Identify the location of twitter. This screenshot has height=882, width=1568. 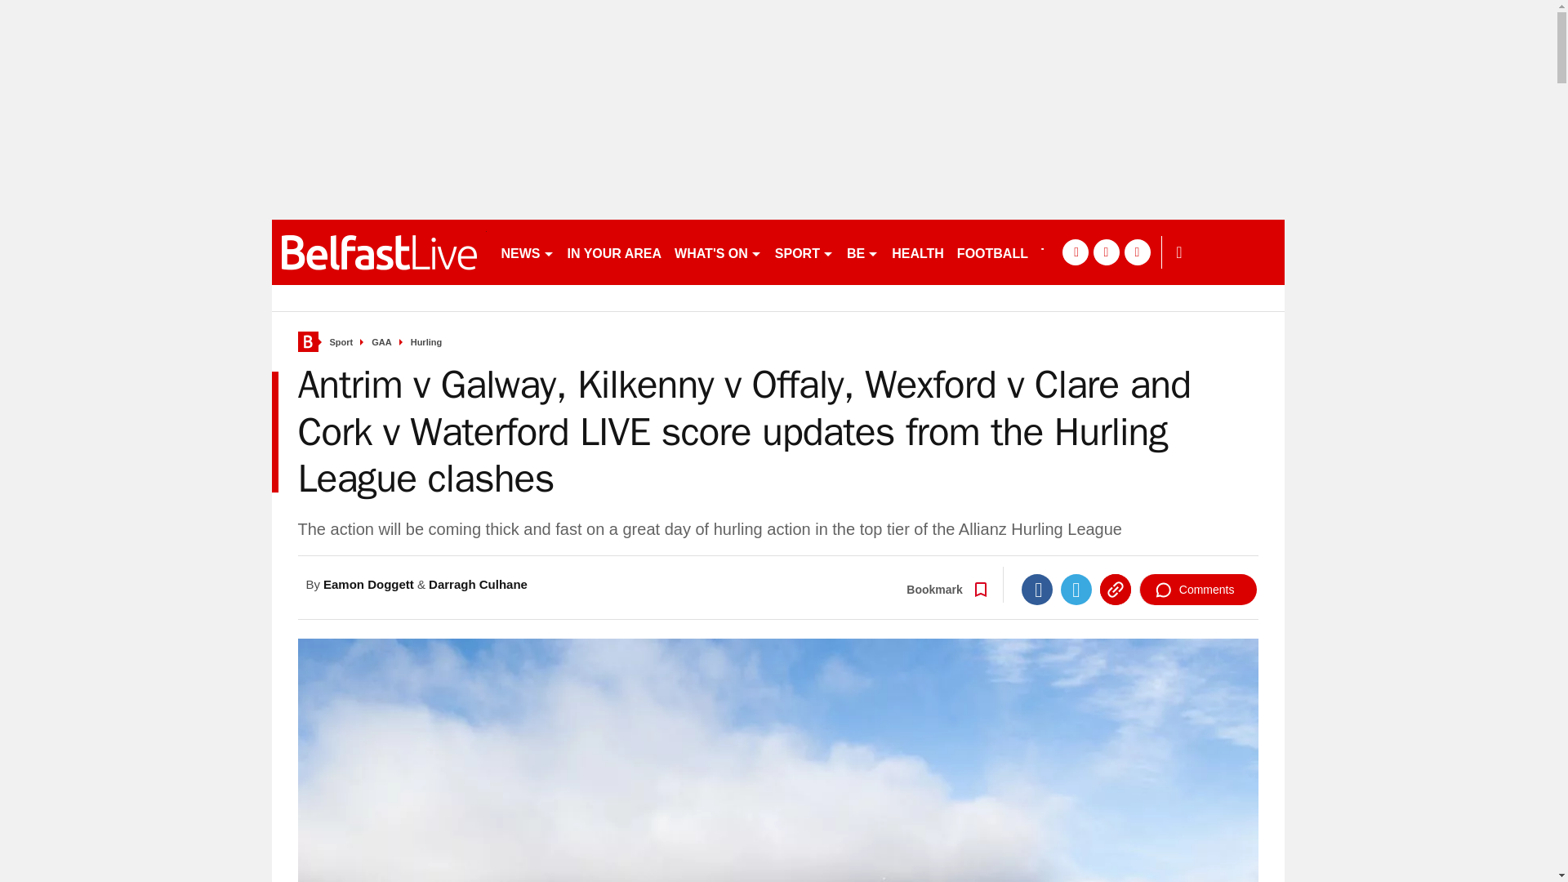
(1106, 252).